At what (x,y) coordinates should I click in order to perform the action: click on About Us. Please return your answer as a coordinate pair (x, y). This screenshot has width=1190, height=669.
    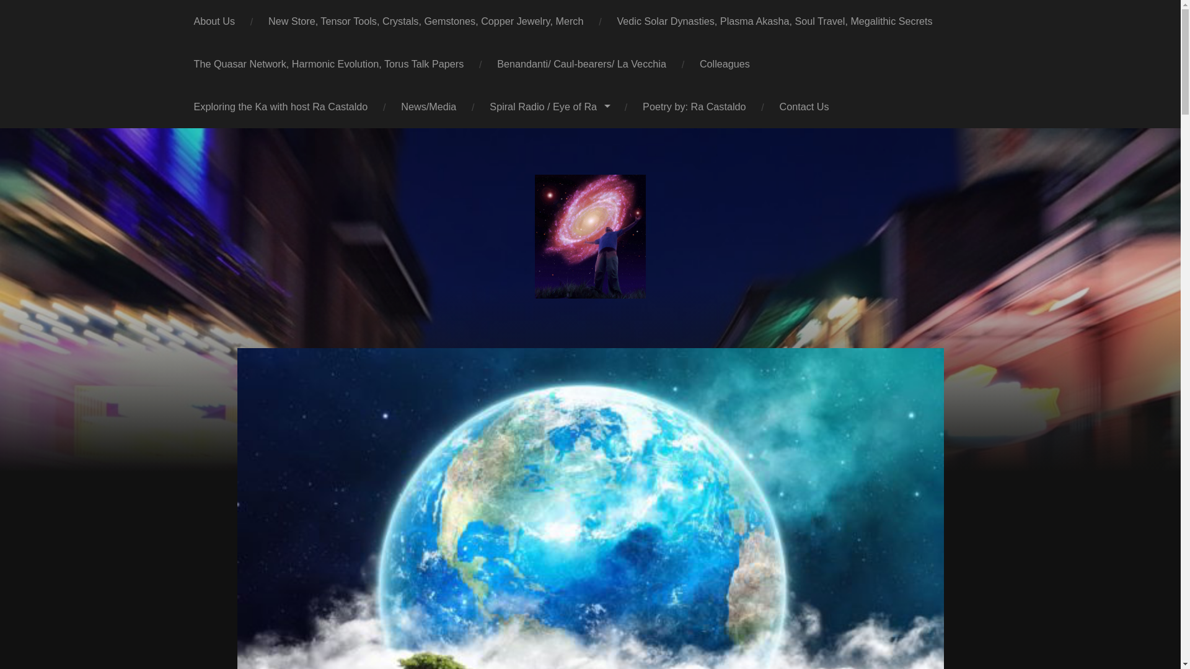
    Looking at the image, I should click on (214, 21).